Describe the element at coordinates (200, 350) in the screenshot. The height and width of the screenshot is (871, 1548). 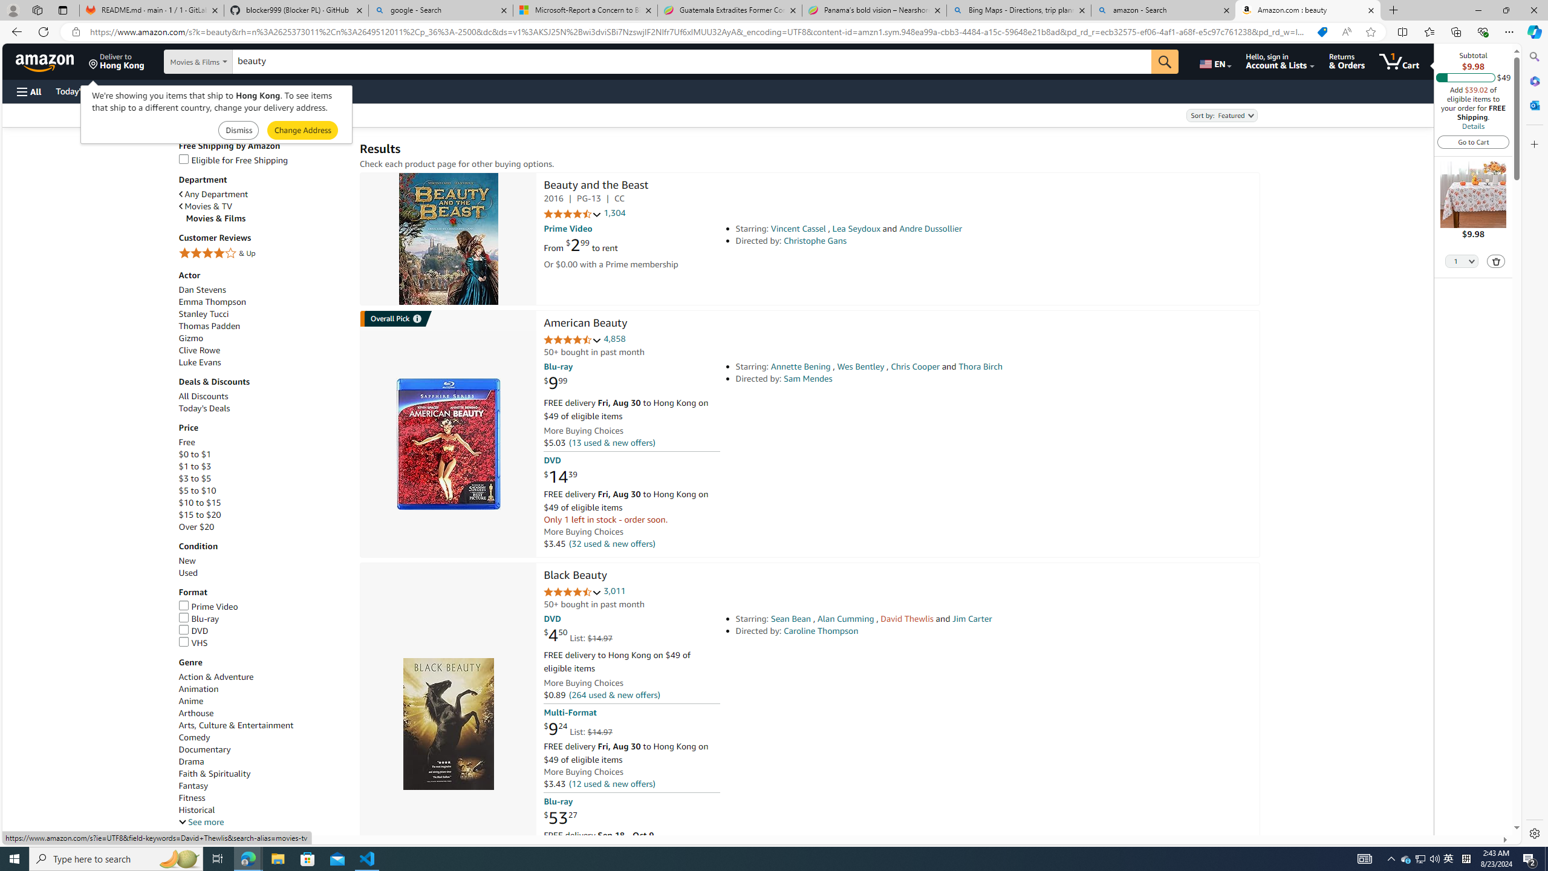
I see `Clive Rowe` at that location.